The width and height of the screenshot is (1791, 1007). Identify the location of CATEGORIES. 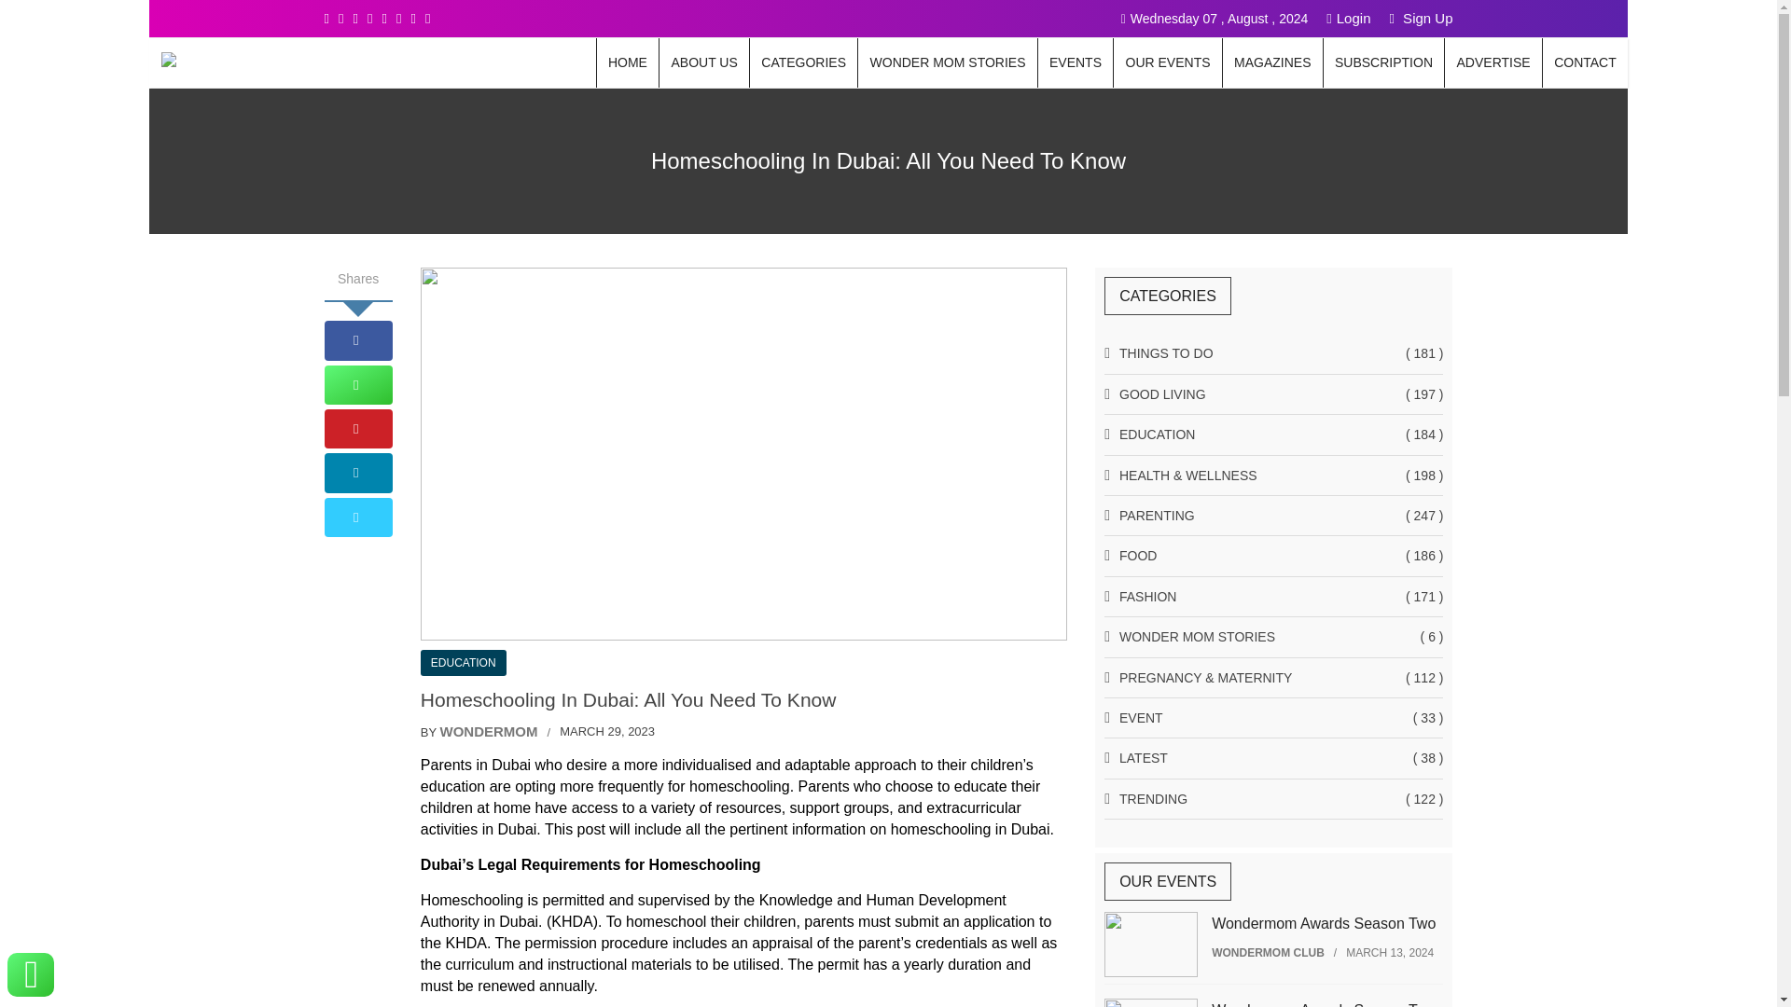
(804, 62).